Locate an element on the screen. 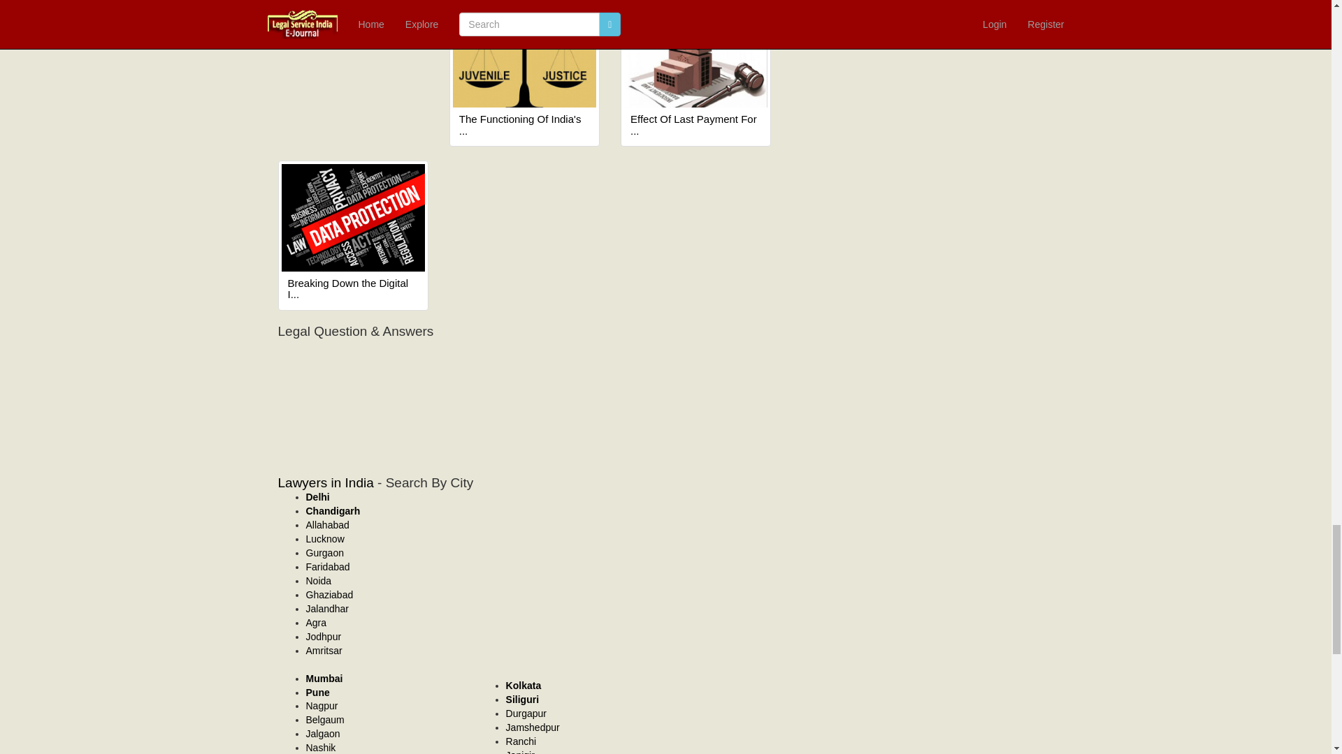 The width and height of the screenshot is (1342, 754). lawyers in Mumbai is located at coordinates (324, 679).